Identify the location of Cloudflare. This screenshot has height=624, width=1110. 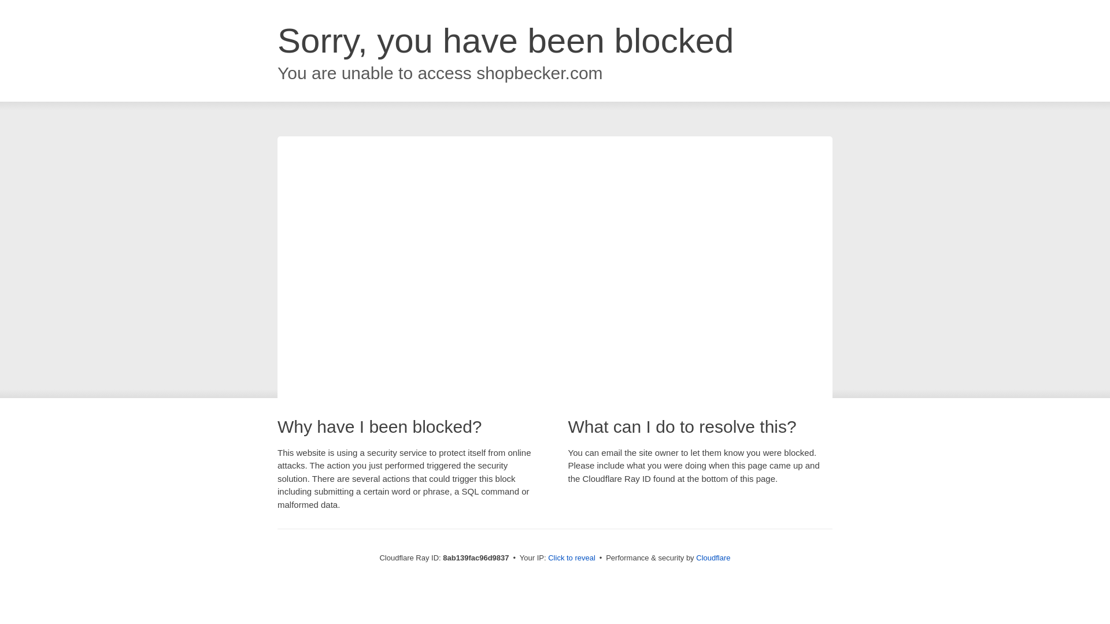
(713, 558).